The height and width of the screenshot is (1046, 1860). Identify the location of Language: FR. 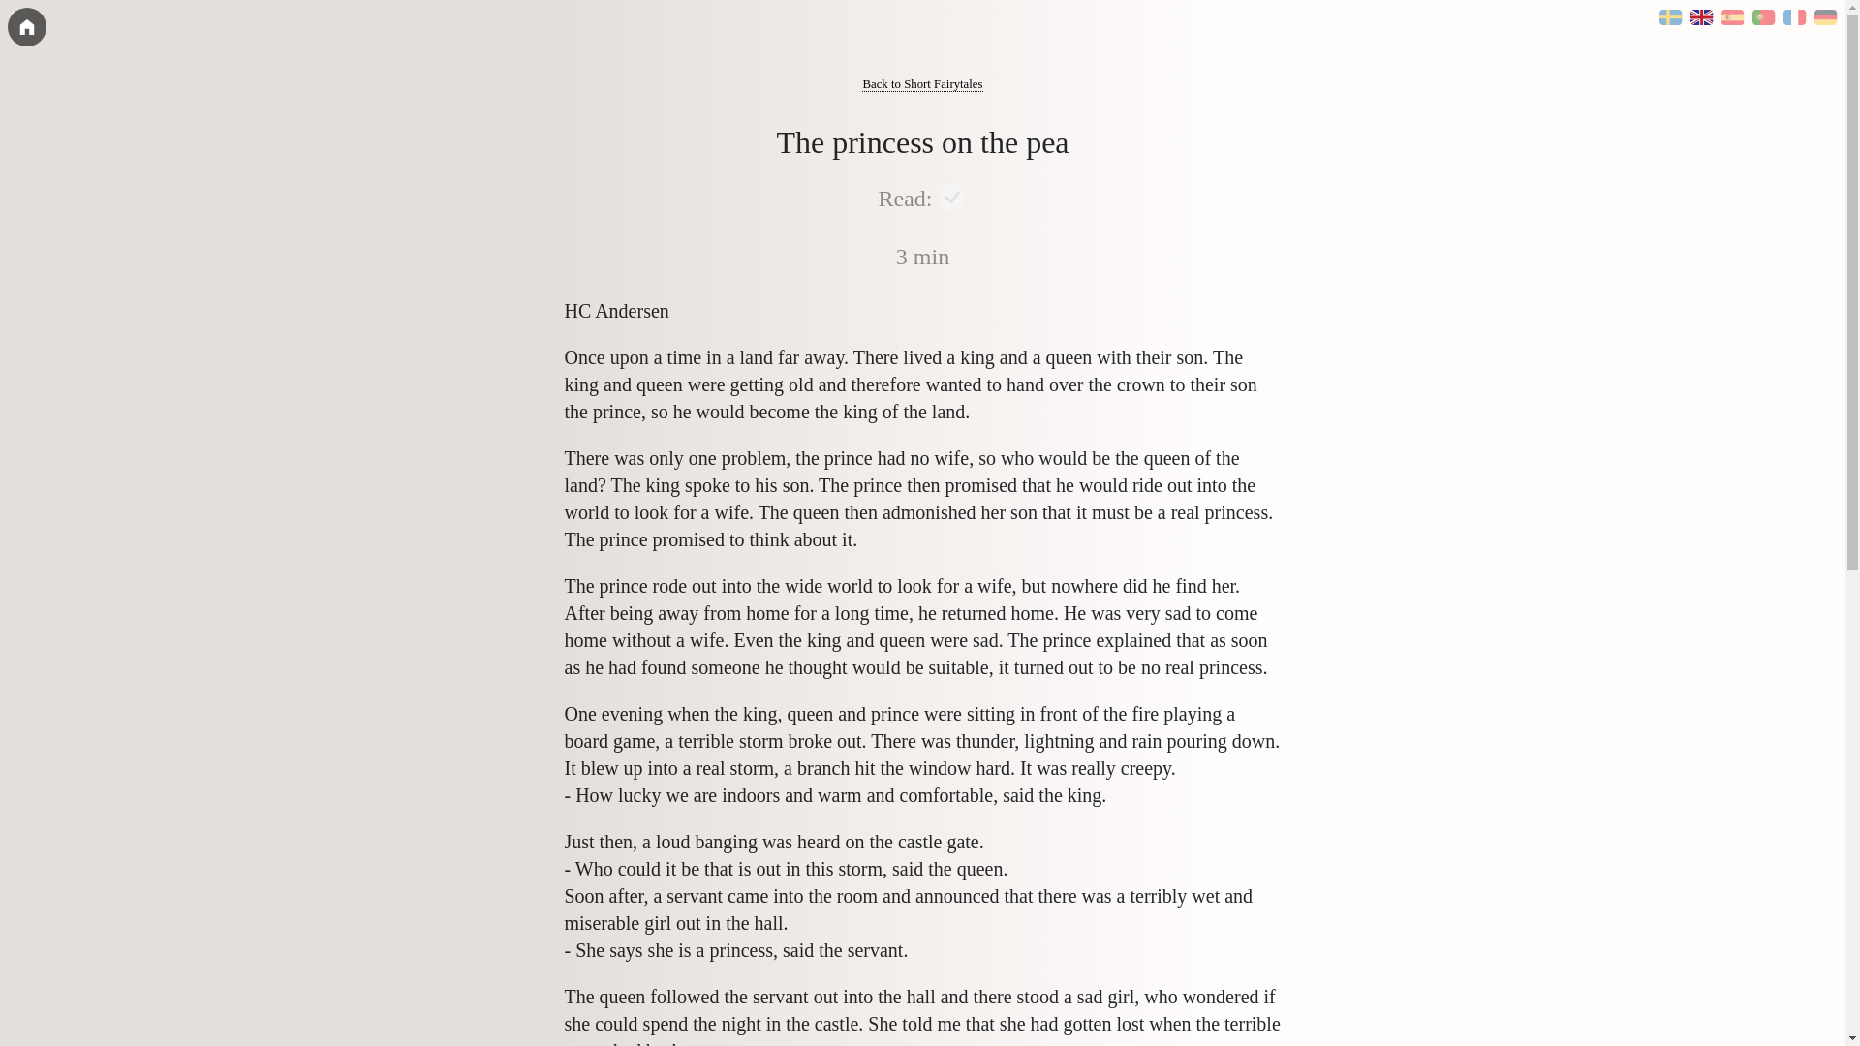
(1794, 17).